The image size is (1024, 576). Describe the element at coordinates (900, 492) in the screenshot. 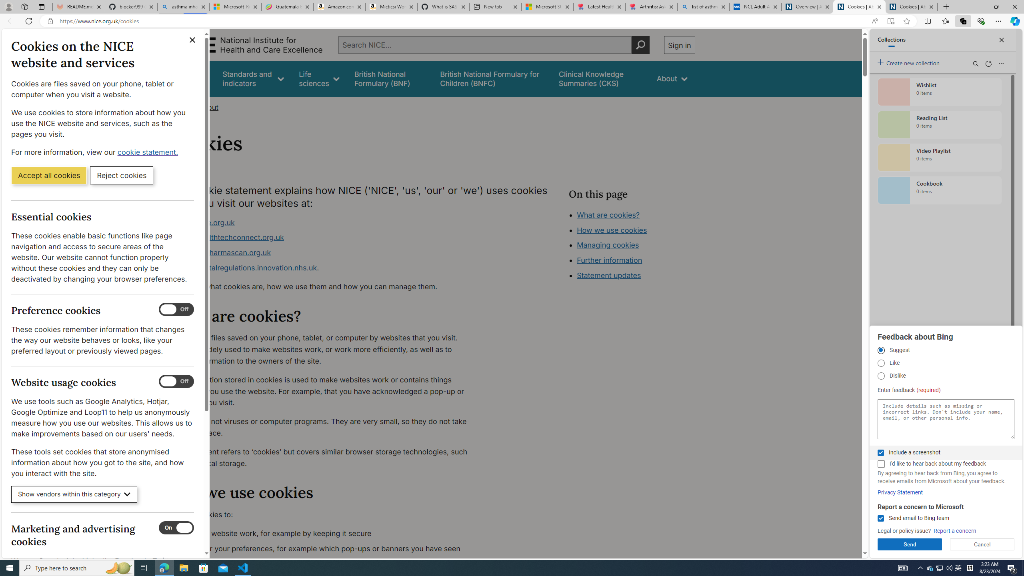

I see `Privacy Statement` at that location.